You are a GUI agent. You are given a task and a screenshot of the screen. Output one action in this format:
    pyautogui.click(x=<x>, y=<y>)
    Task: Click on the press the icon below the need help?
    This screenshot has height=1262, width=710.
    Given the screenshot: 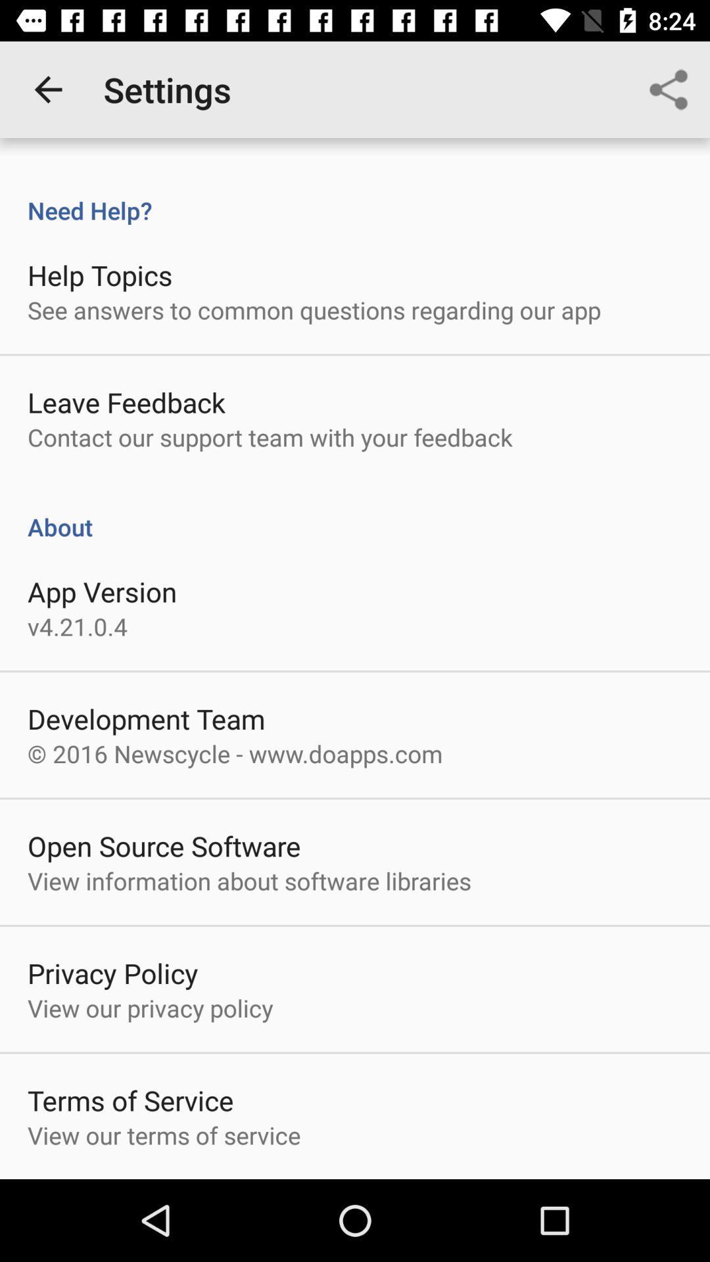 What is the action you would take?
    pyautogui.click(x=100, y=275)
    